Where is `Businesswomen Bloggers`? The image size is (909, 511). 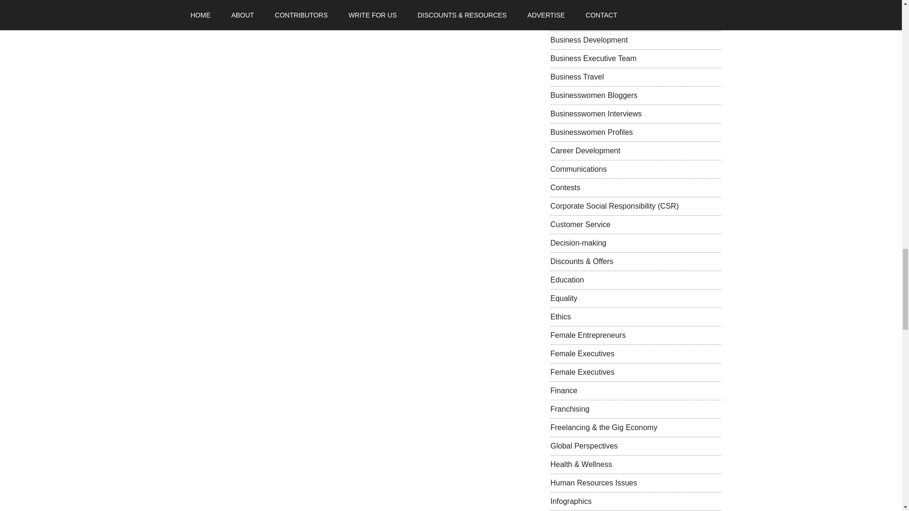
Businesswomen Bloggers is located at coordinates (593, 95).